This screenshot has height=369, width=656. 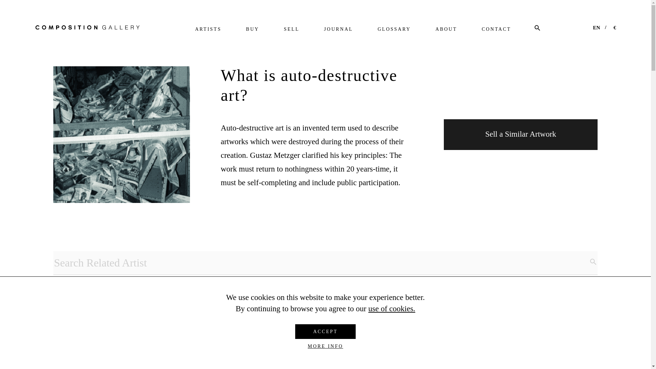 I want to click on Sell a Similar Artwork, so click(x=521, y=134).